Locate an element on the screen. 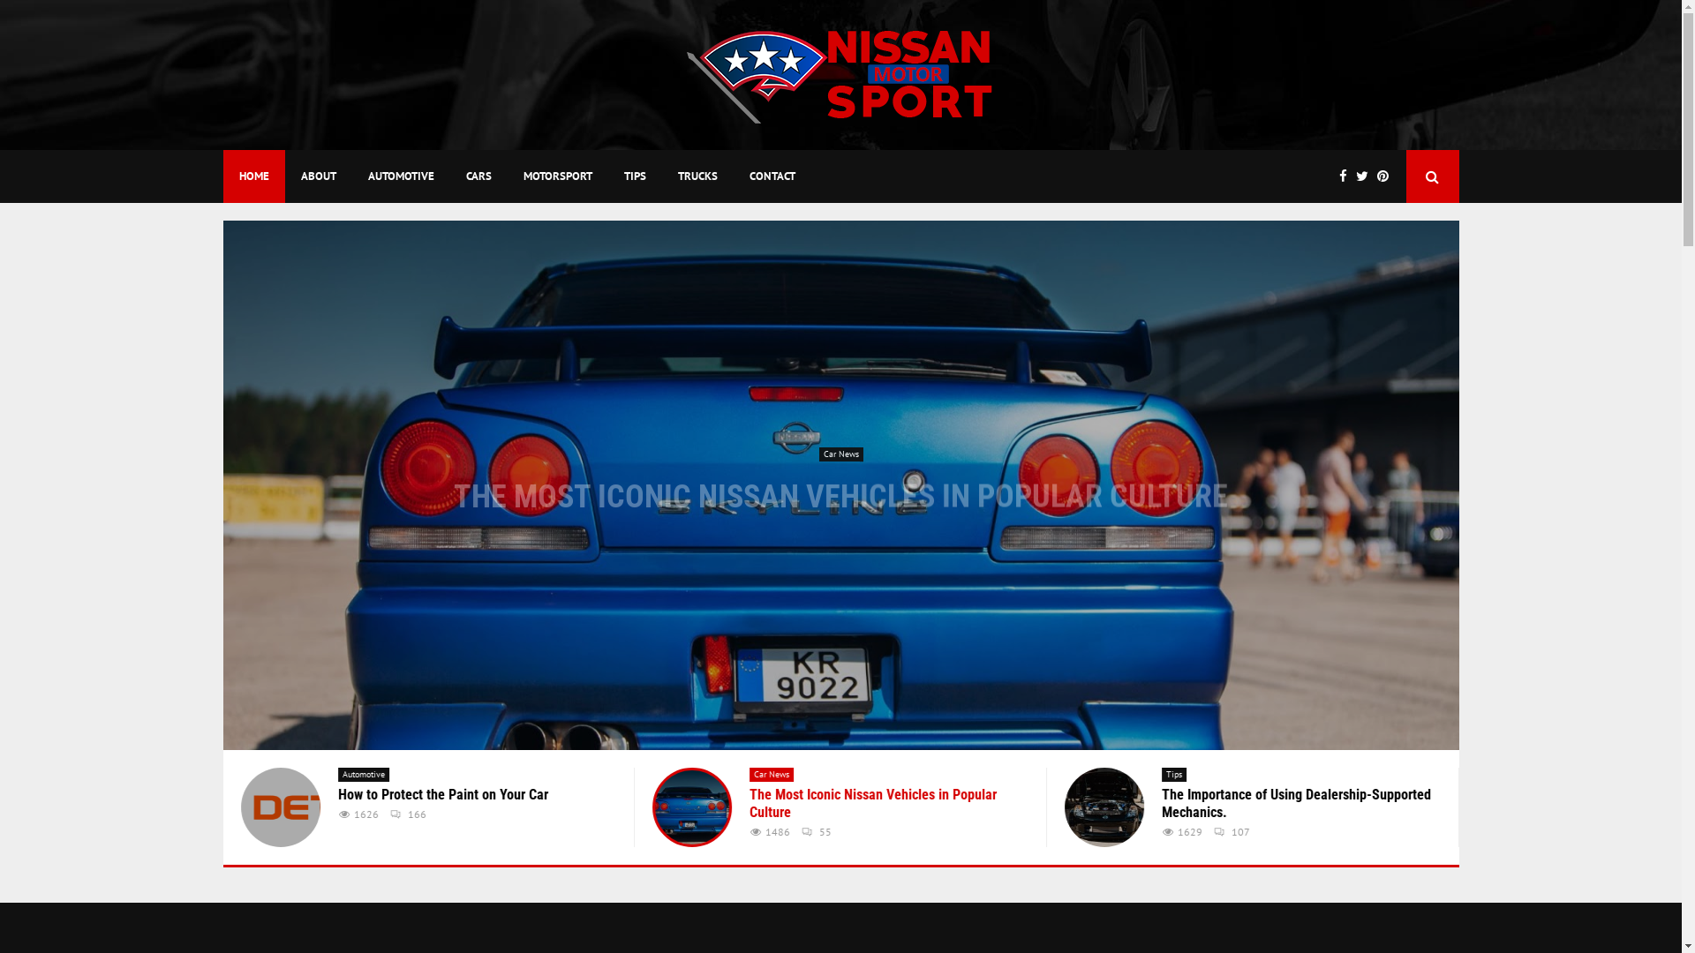 The width and height of the screenshot is (1695, 953). TIPS is located at coordinates (634, 176).